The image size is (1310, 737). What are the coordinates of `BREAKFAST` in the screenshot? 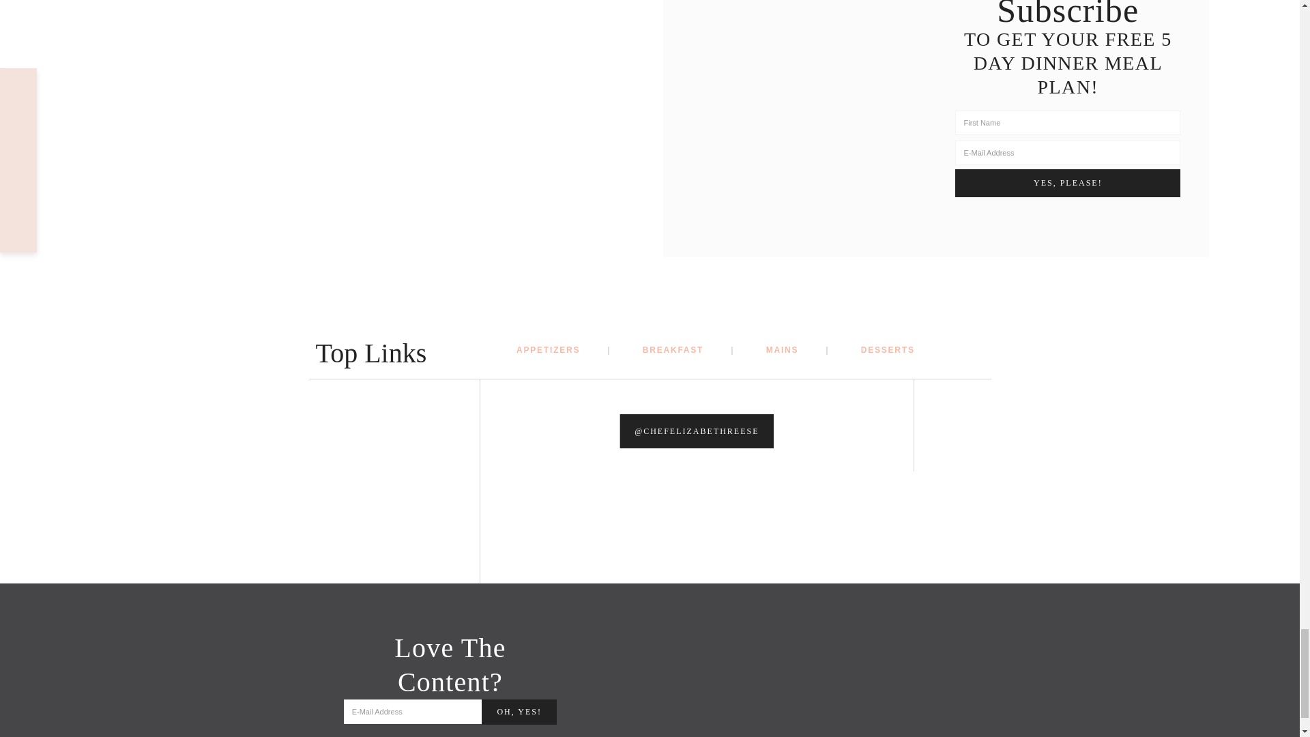 It's located at (689, 349).